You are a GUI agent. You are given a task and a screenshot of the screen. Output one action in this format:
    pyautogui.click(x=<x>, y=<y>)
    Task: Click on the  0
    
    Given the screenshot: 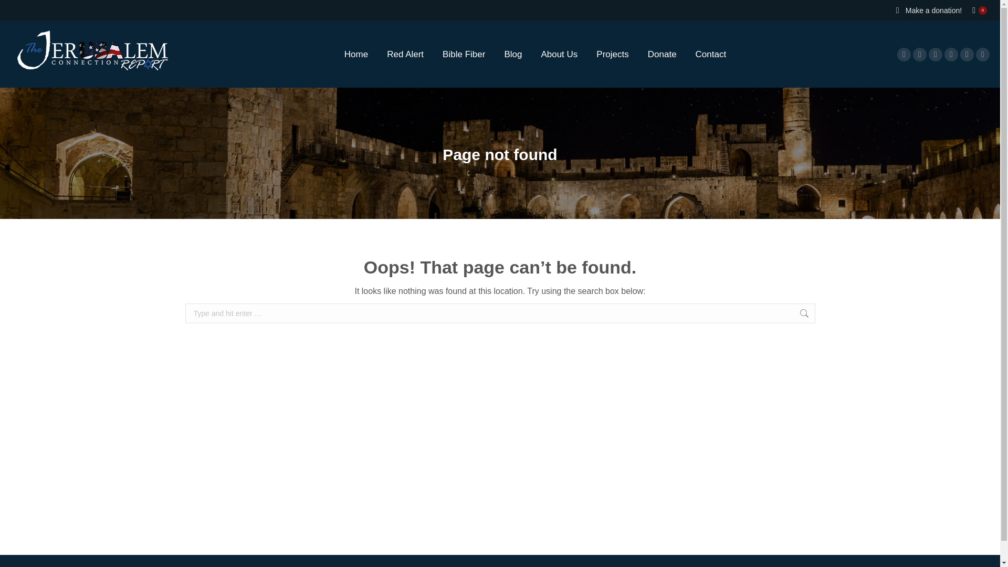 What is the action you would take?
    pyautogui.click(x=980, y=10)
    